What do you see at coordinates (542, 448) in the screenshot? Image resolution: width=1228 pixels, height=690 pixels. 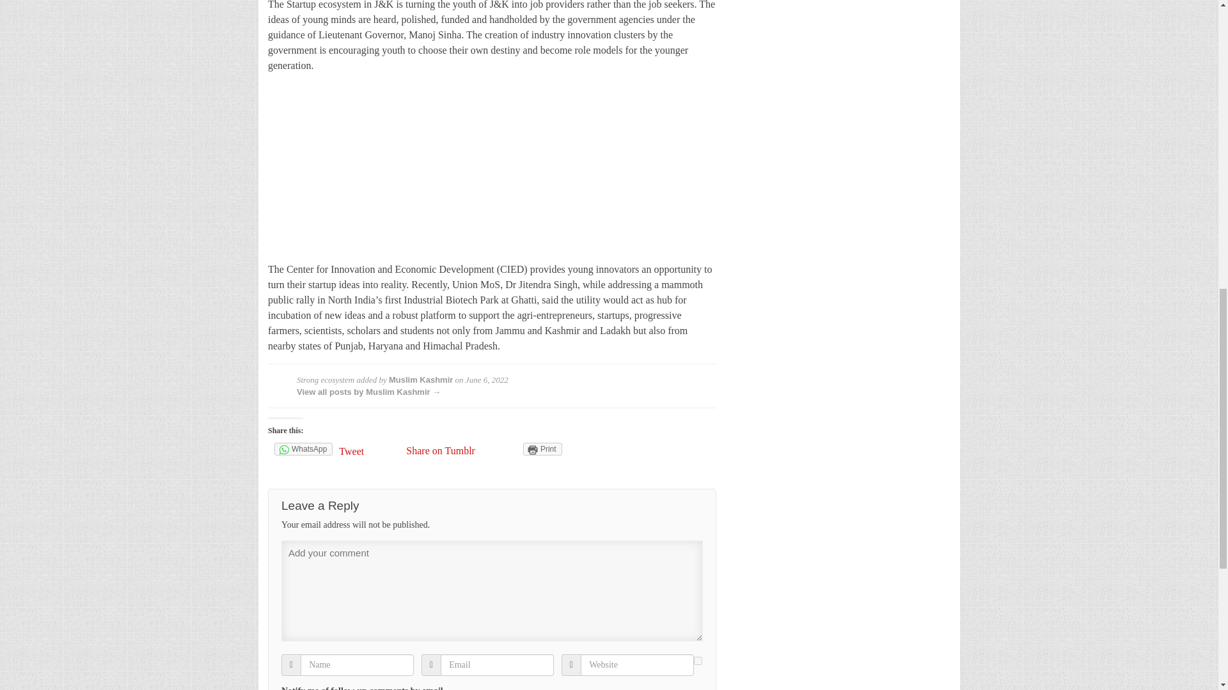 I see `Print` at bounding box center [542, 448].